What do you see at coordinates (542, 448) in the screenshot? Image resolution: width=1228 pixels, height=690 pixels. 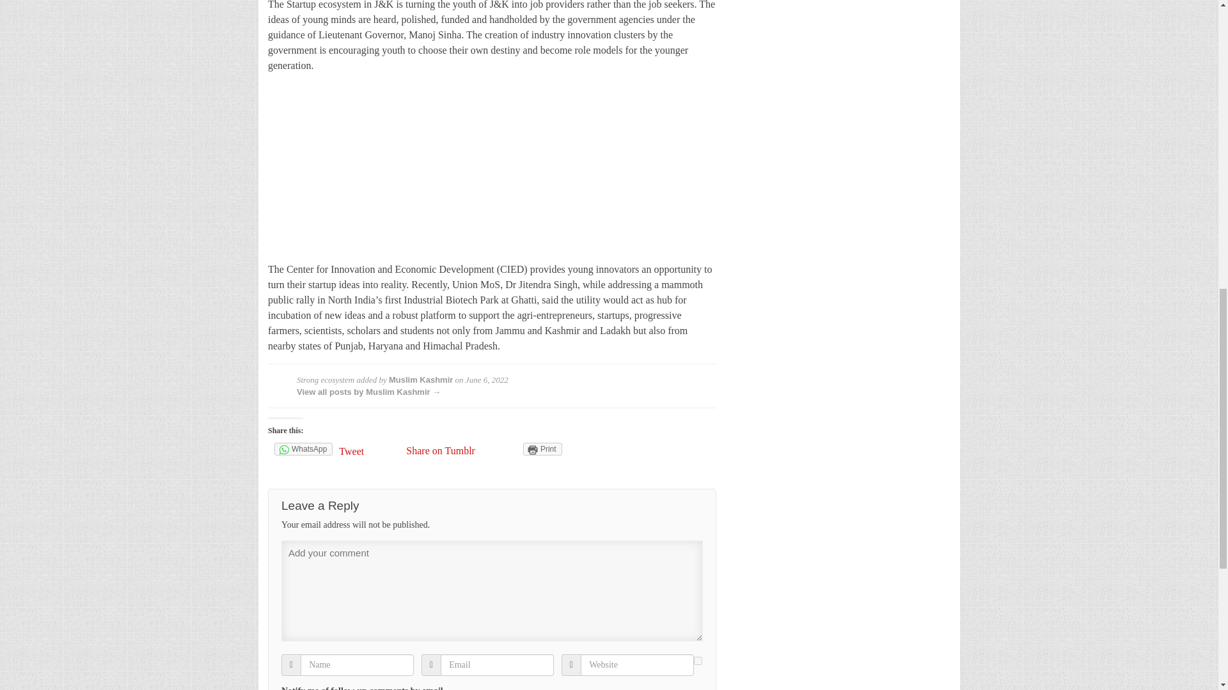 I see `Print` at bounding box center [542, 448].